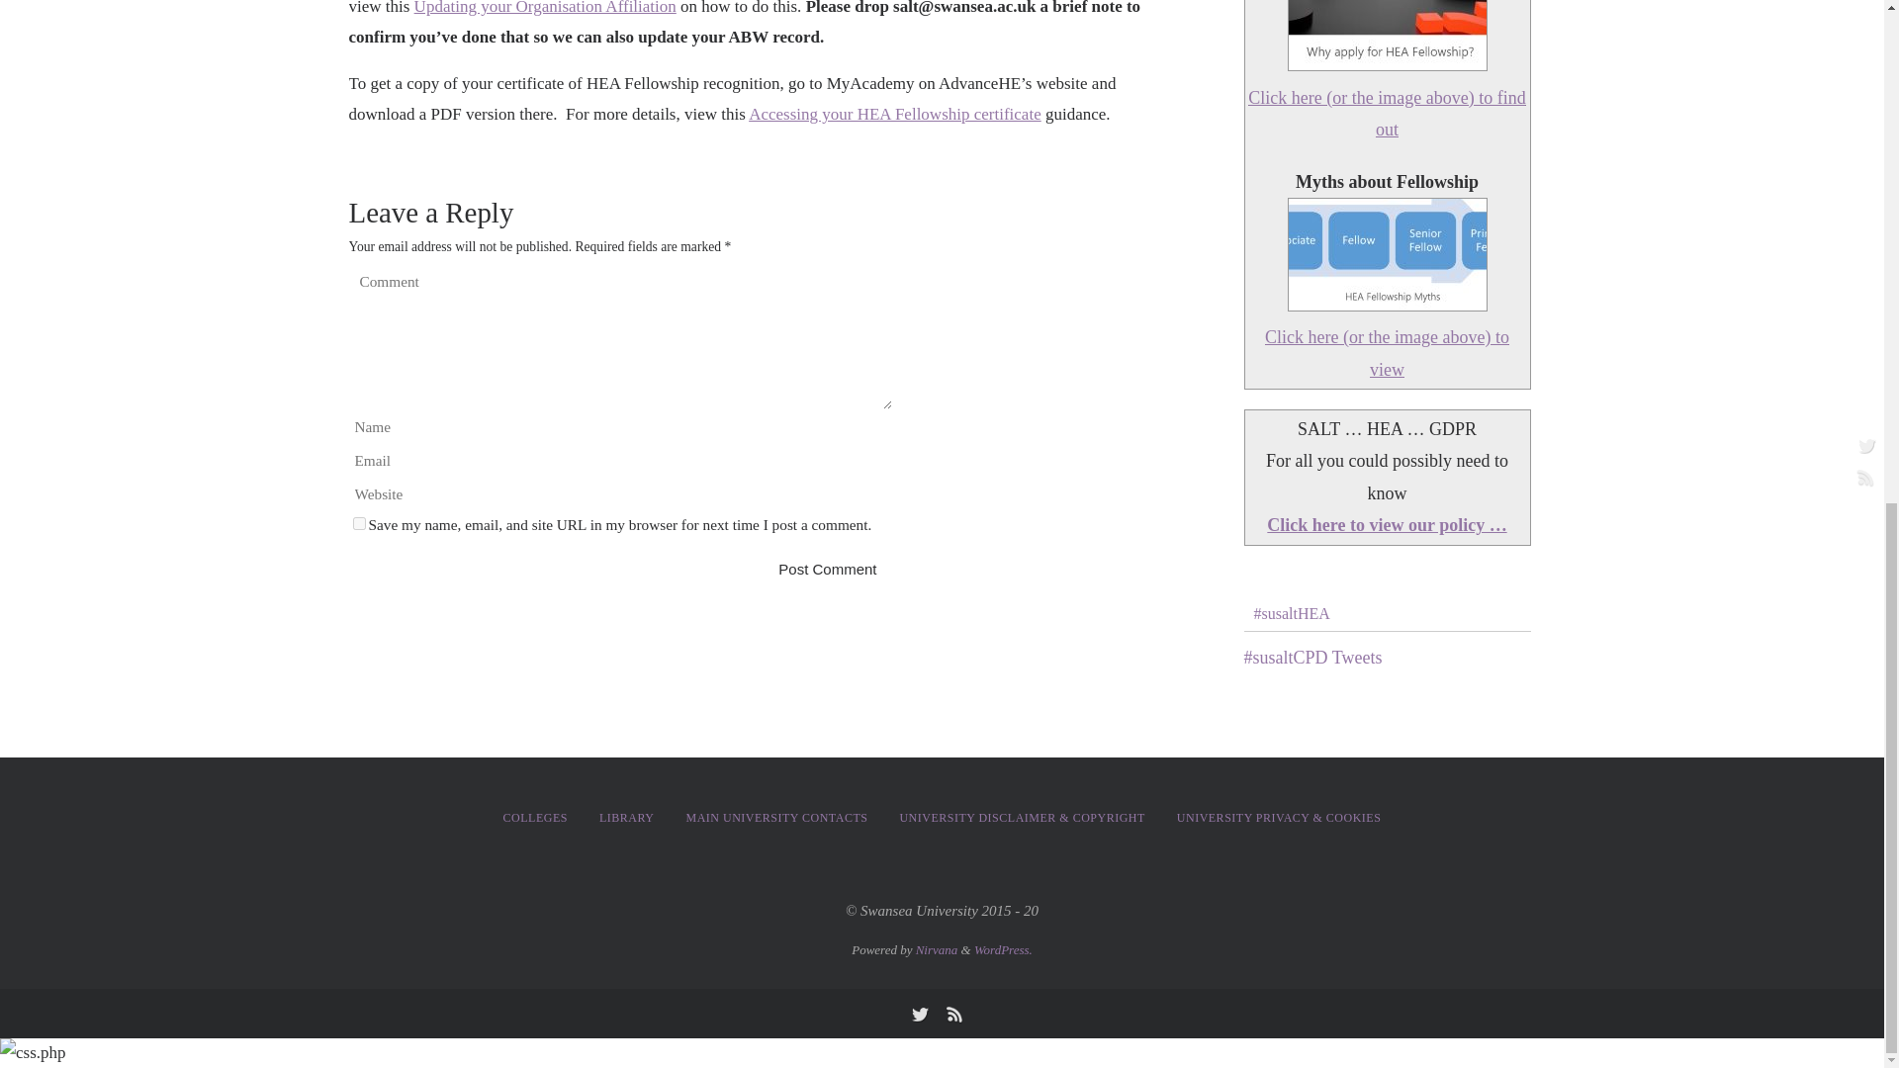  I want to click on RSS, so click(953, 1013).